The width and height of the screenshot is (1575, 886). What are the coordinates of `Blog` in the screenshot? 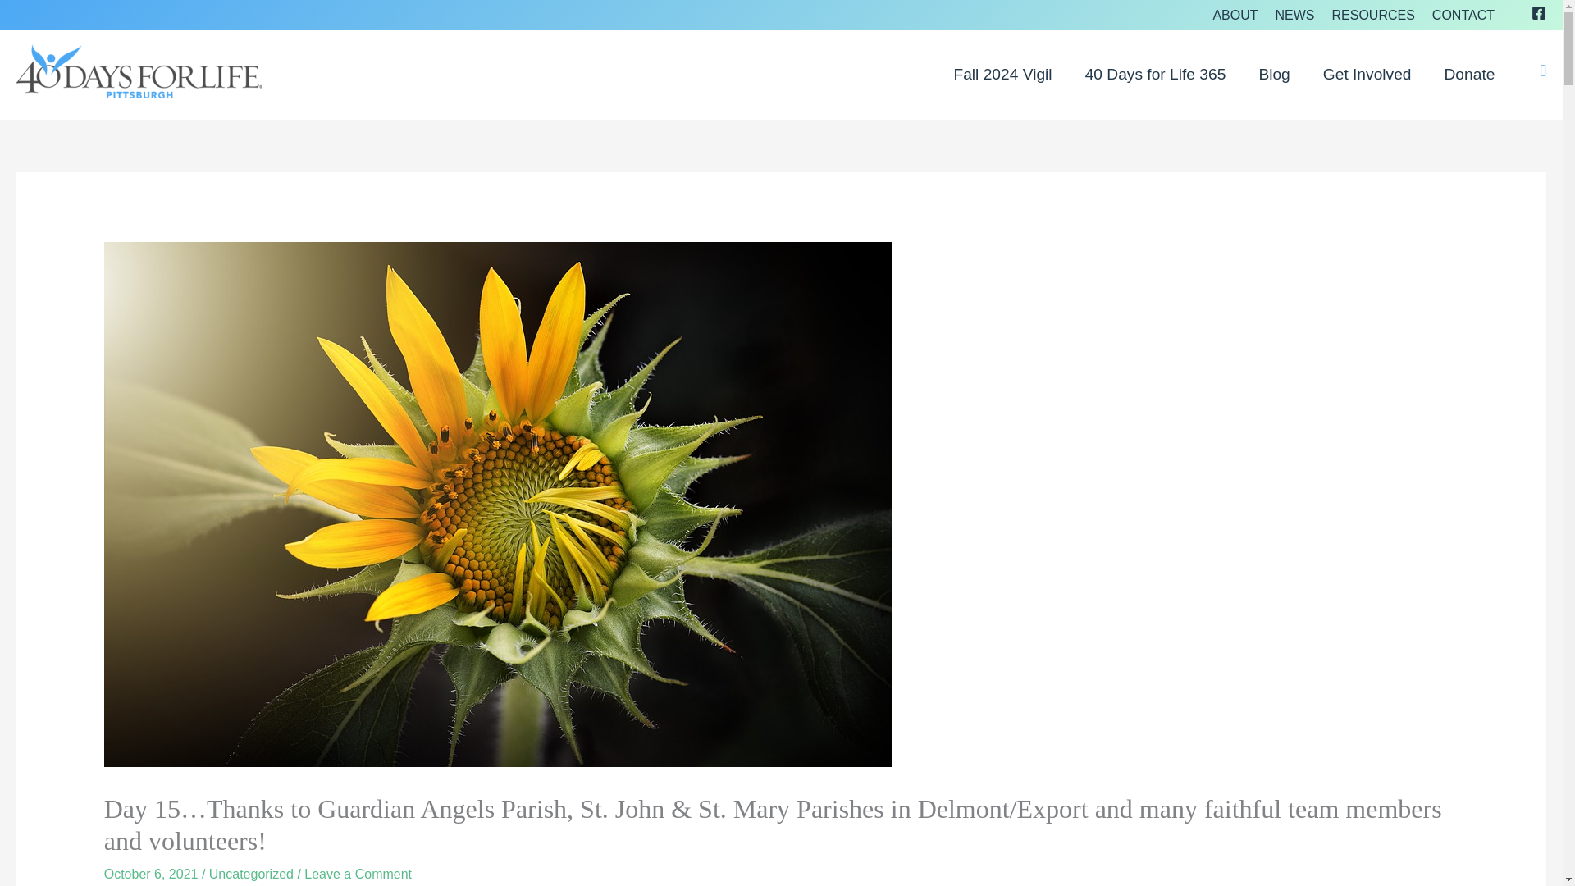 It's located at (1273, 74).